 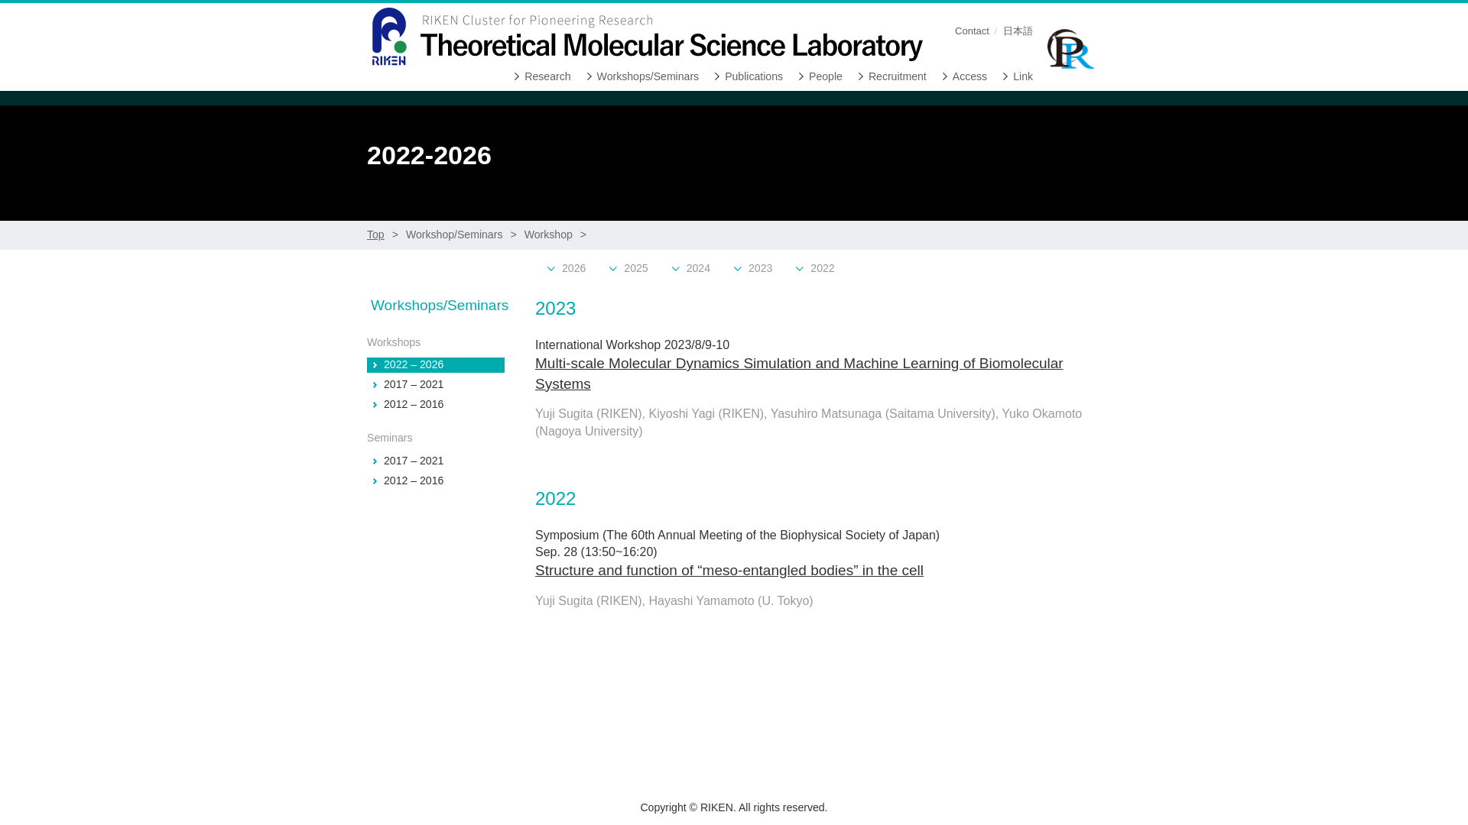 I want to click on Workshops, so click(x=436, y=342).